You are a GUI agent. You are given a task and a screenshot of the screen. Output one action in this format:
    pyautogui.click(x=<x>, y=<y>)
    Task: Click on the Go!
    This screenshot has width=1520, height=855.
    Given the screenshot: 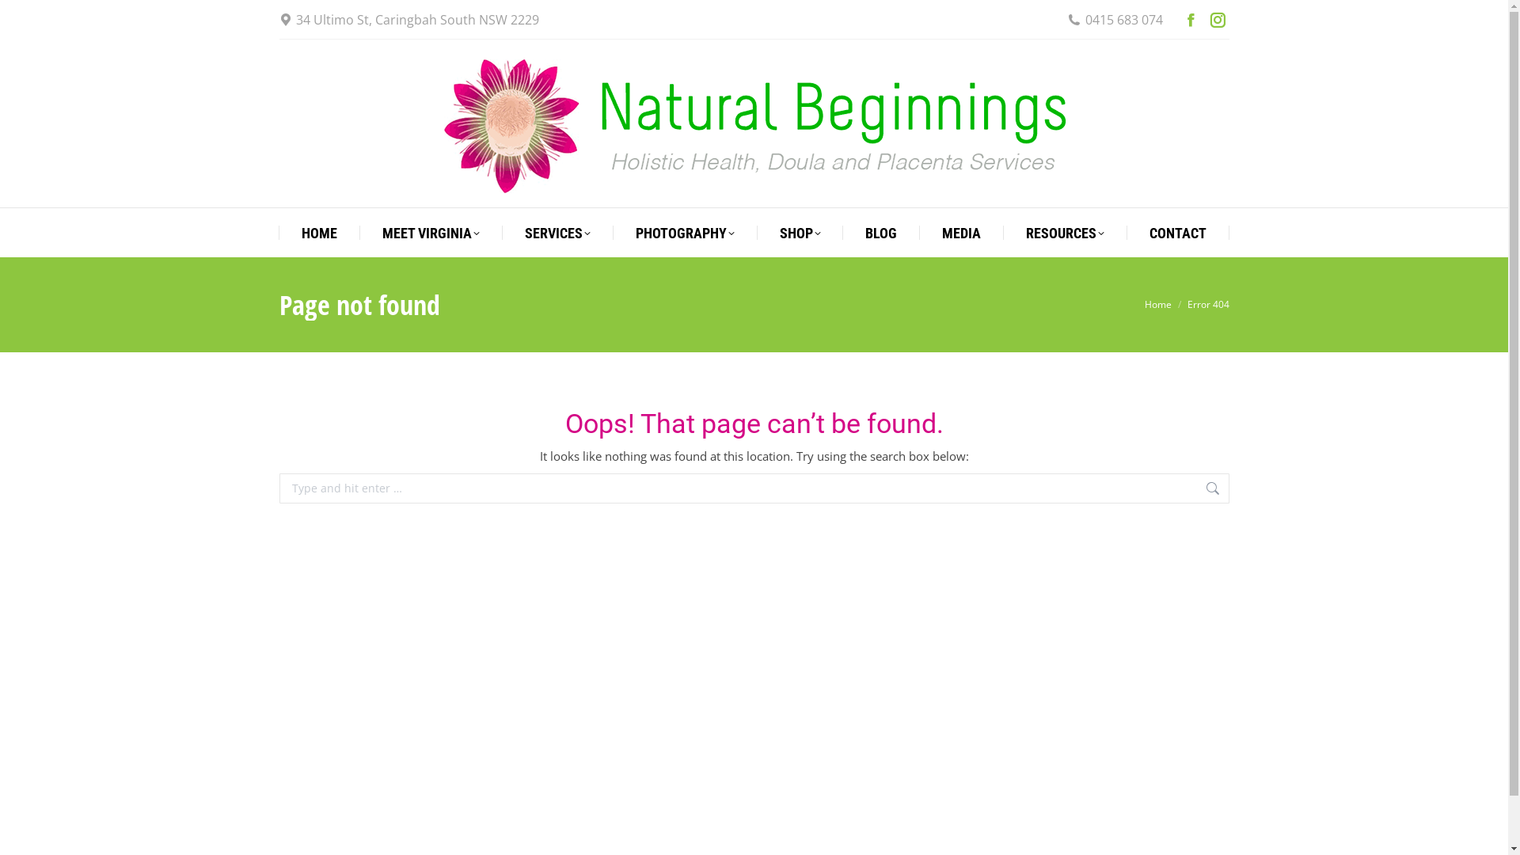 What is the action you would take?
    pyautogui.click(x=1255, y=490)
    